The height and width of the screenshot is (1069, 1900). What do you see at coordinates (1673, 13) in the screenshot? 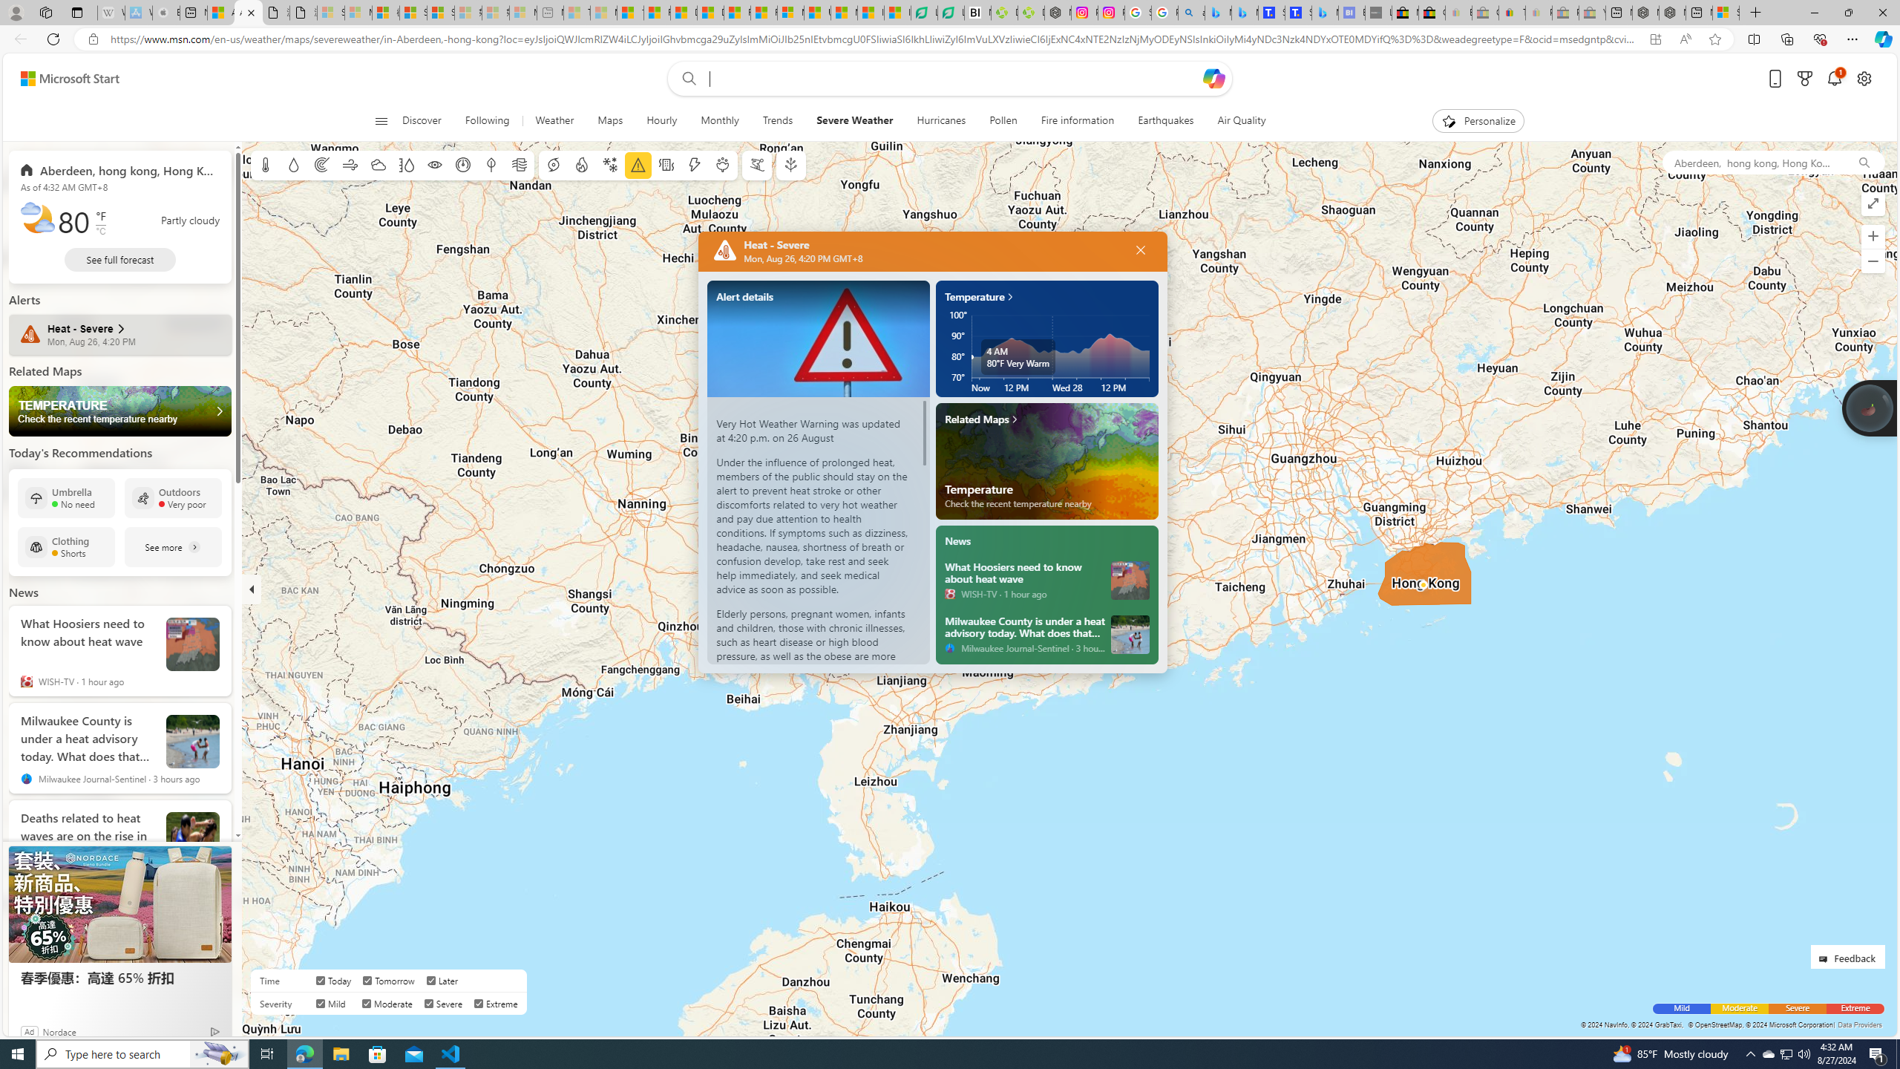
I see `Nordace - Summer Adventures 2024` at bounding box center [1673, 13].